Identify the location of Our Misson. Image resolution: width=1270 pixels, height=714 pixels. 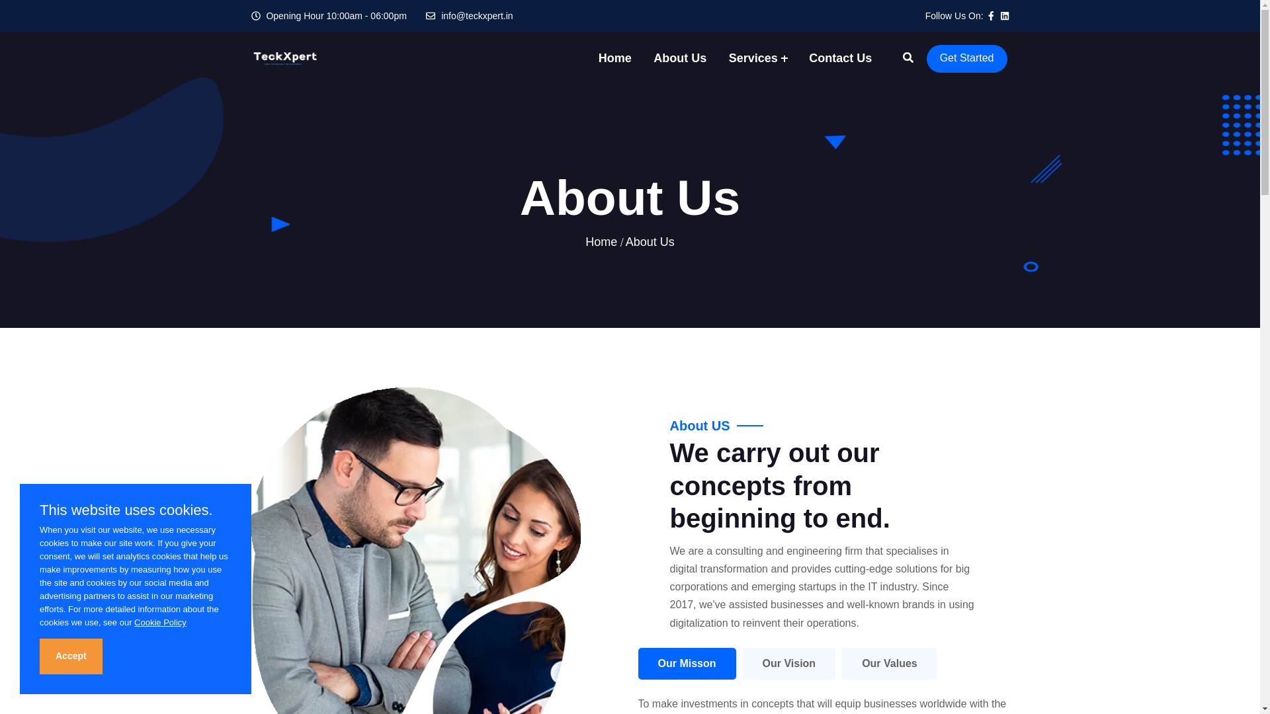
(686, 664).